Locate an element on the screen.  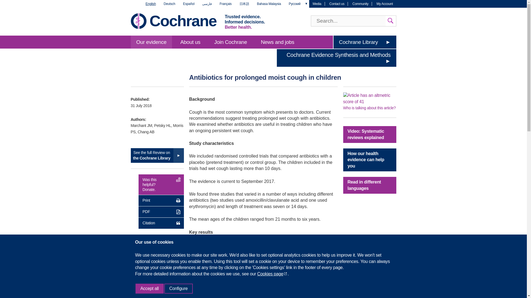
Our evidence is located at coordinates (151, 42).